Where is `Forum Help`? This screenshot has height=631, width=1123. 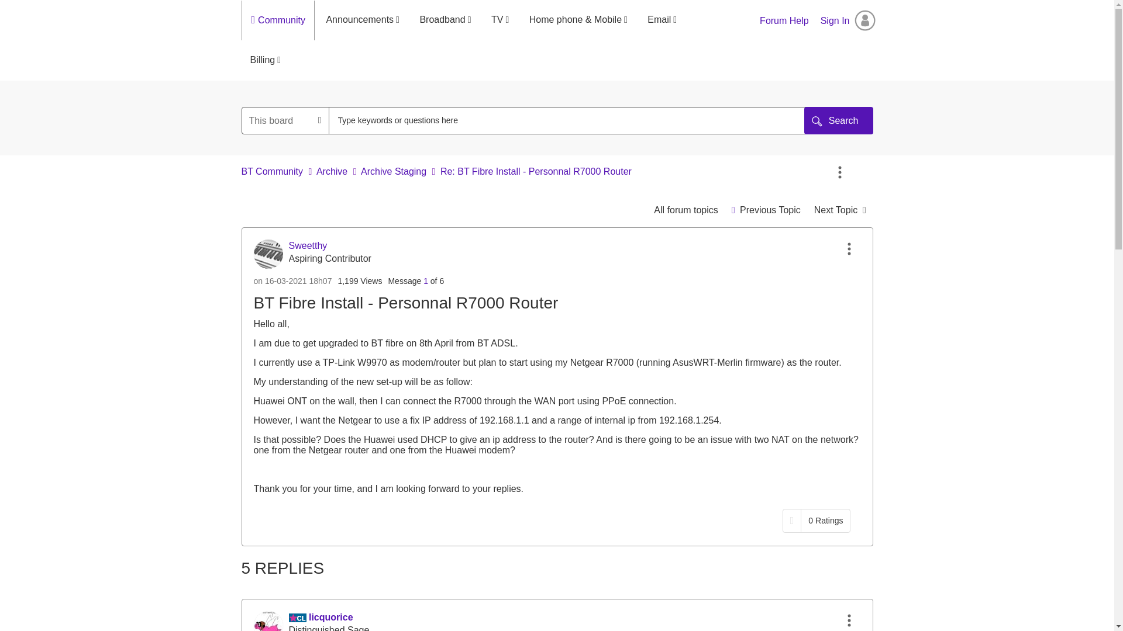 Forum Help is located at coordinates (784, 20).